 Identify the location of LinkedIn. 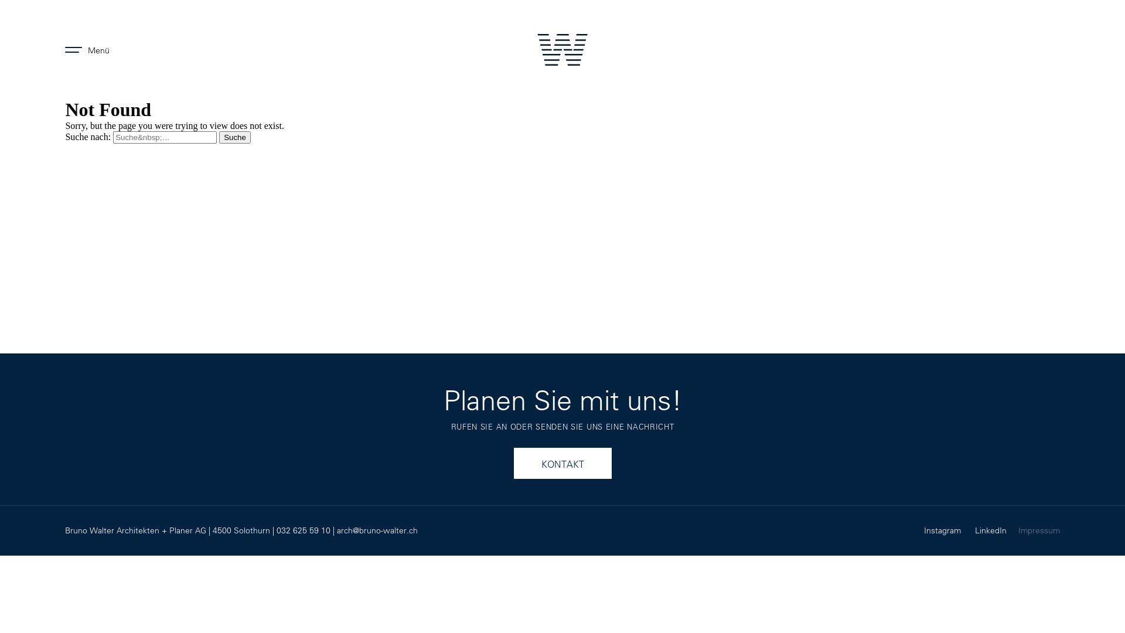
(997, 530).